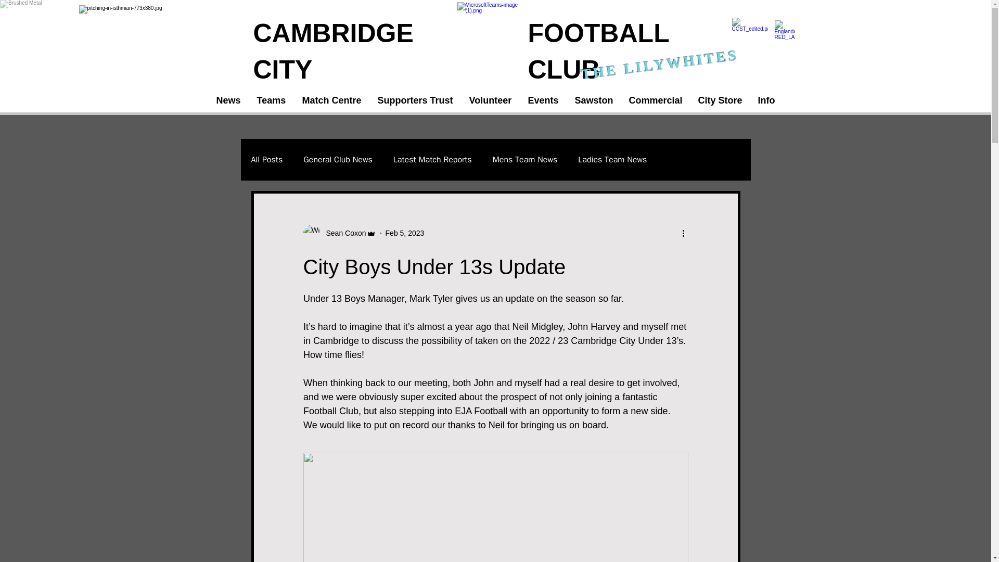 The height and width of the screenshot is (562, 999). I want to click on Events, so click(544, 101).